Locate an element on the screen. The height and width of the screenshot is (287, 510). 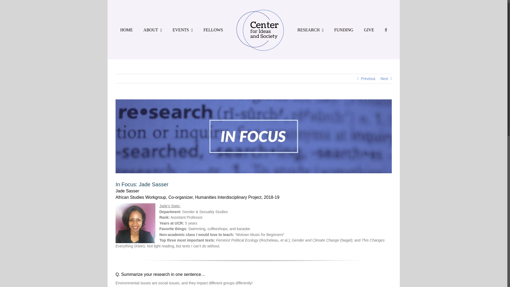
Previous is located at coordinates (368, 79).